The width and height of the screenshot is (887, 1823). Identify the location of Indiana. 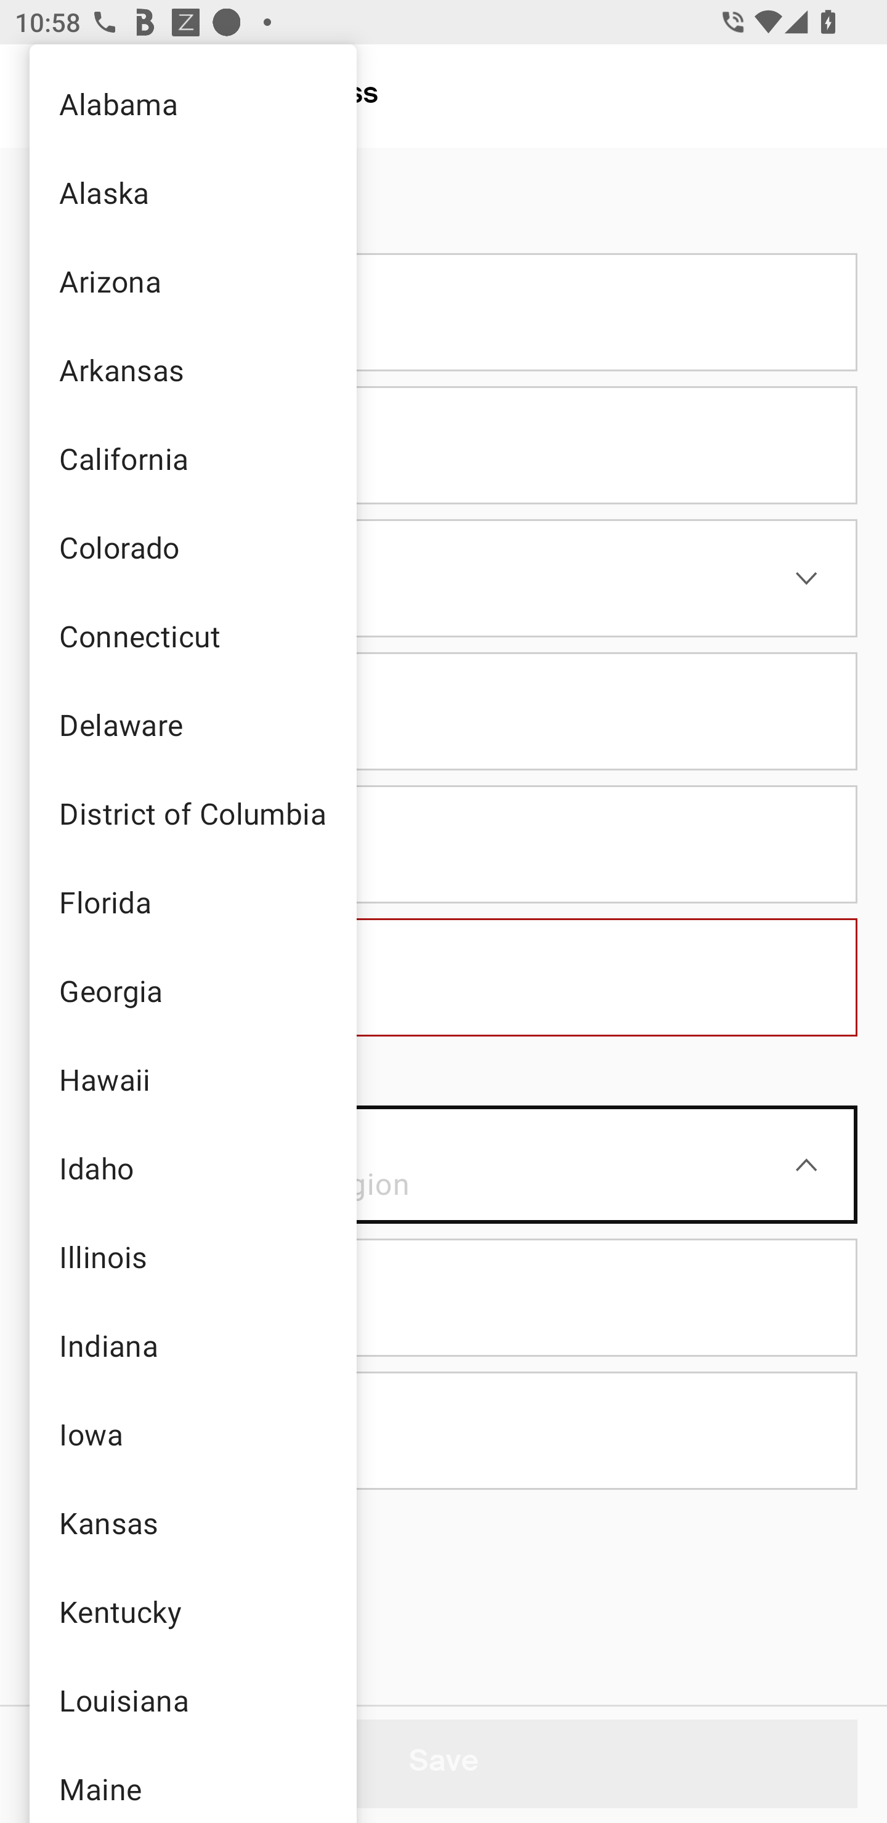
(192, 1345).